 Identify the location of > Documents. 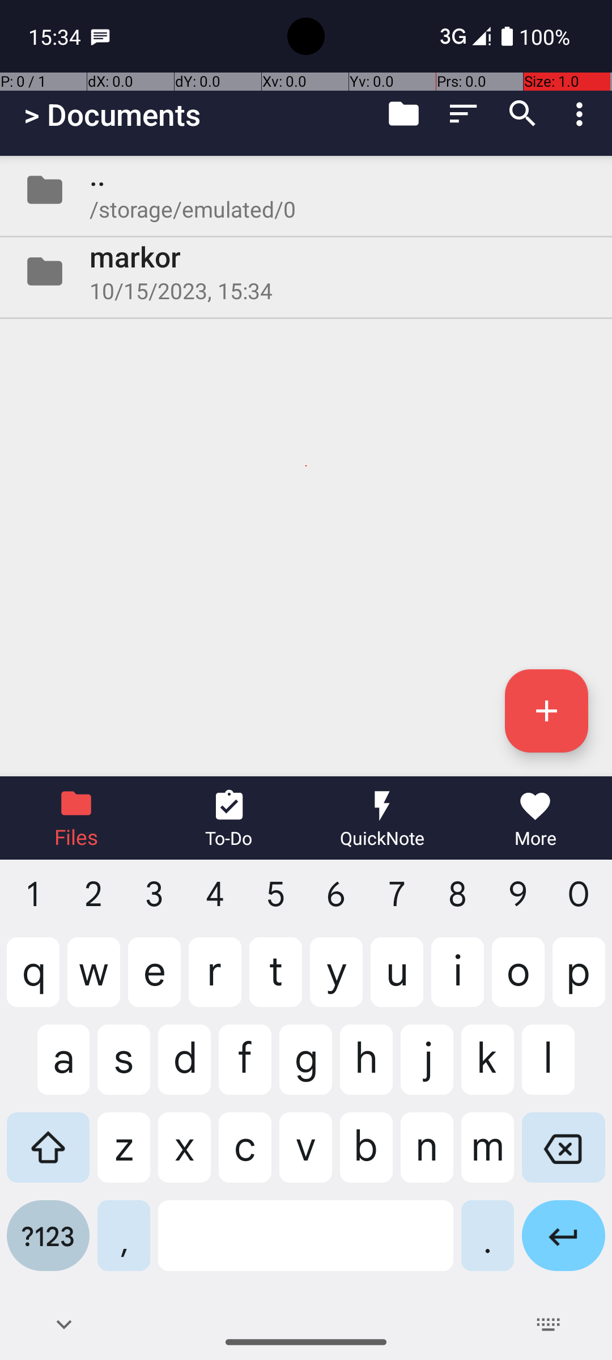
(112, 114).